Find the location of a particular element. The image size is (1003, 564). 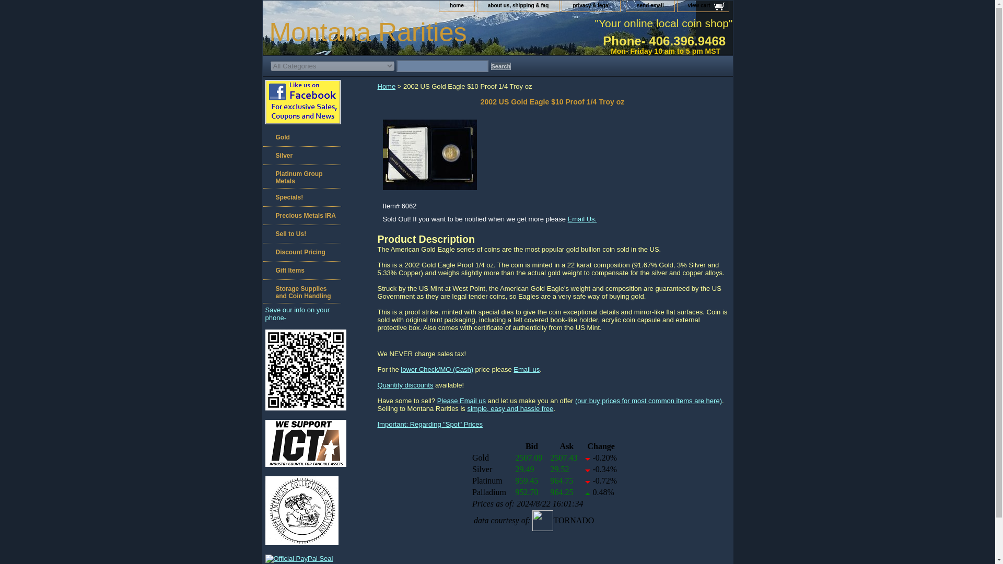

Sell to Us! is located at coordinates (301, 234).